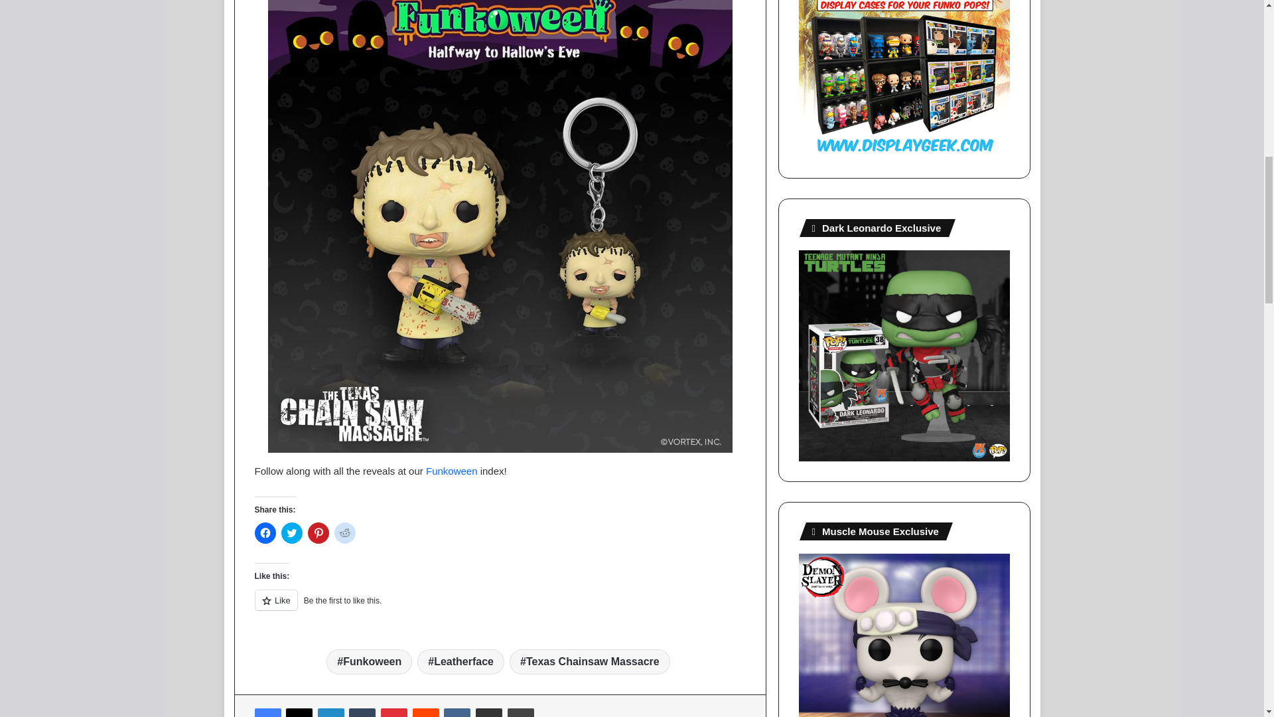 The width and height of the screenshot is (1274, 717). I want to click on Leatherface, so click(460, 662).